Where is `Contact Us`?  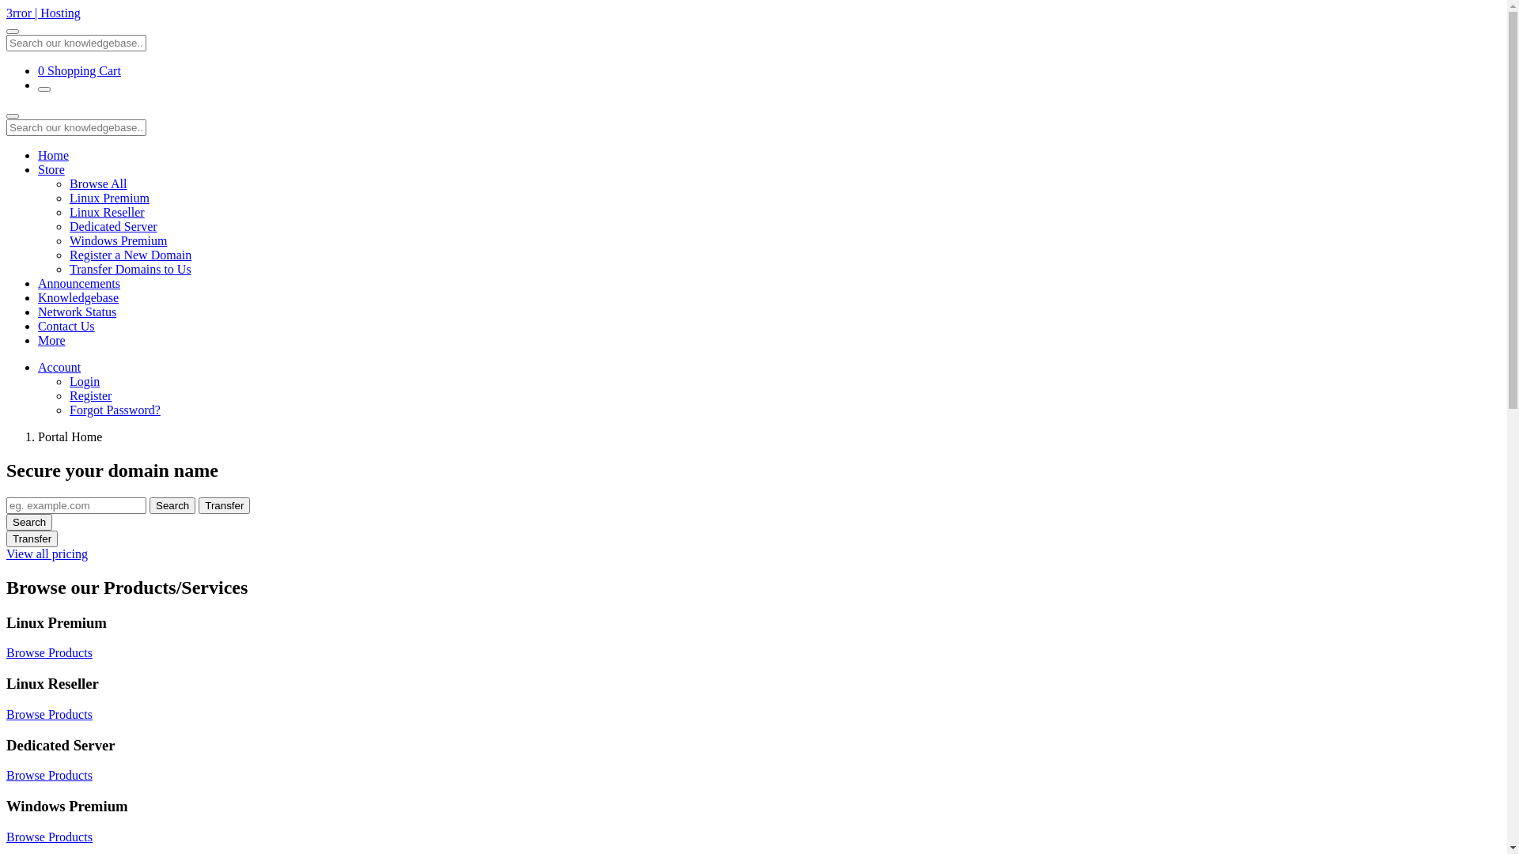 Contact Us is located at coordinates (66, 326).